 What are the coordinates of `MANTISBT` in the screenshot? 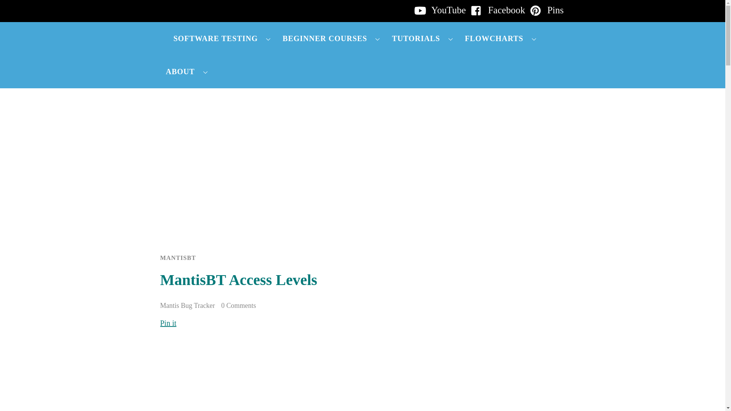 It's located at (178, 258).